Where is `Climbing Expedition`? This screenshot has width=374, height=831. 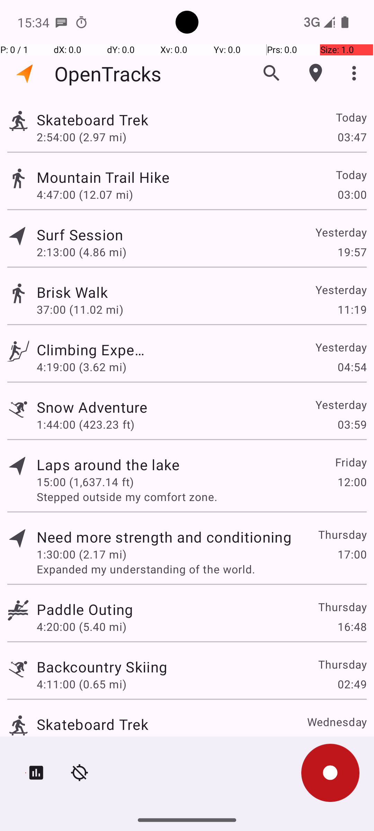
Climbing Expedition is located at coordinates (92, 350).